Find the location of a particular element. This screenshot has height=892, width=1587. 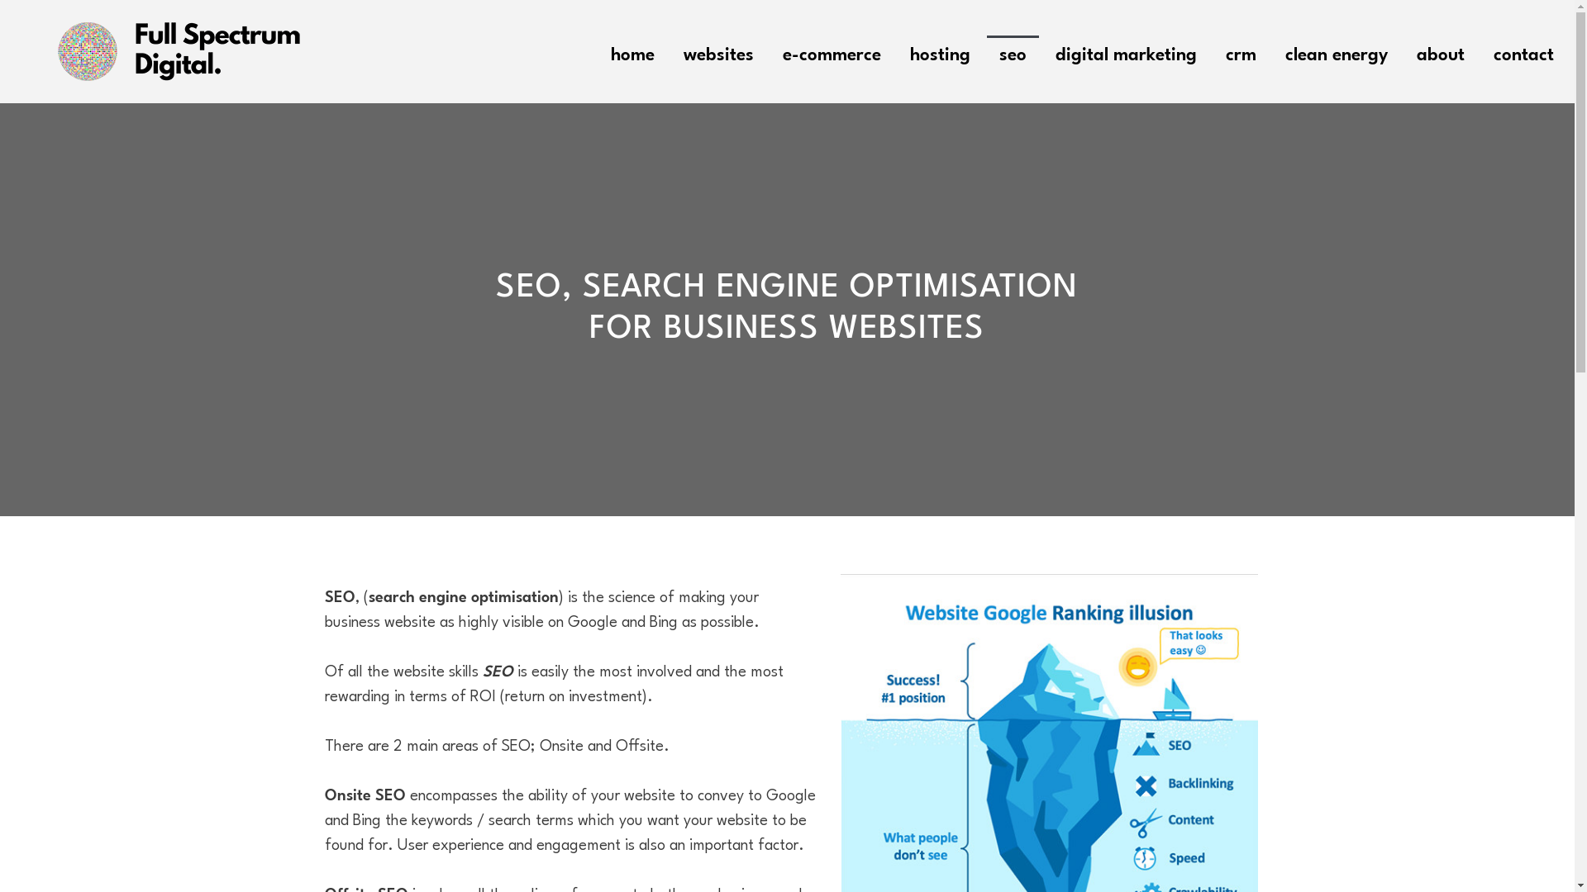

hosting is located at coordinates (941, 51).